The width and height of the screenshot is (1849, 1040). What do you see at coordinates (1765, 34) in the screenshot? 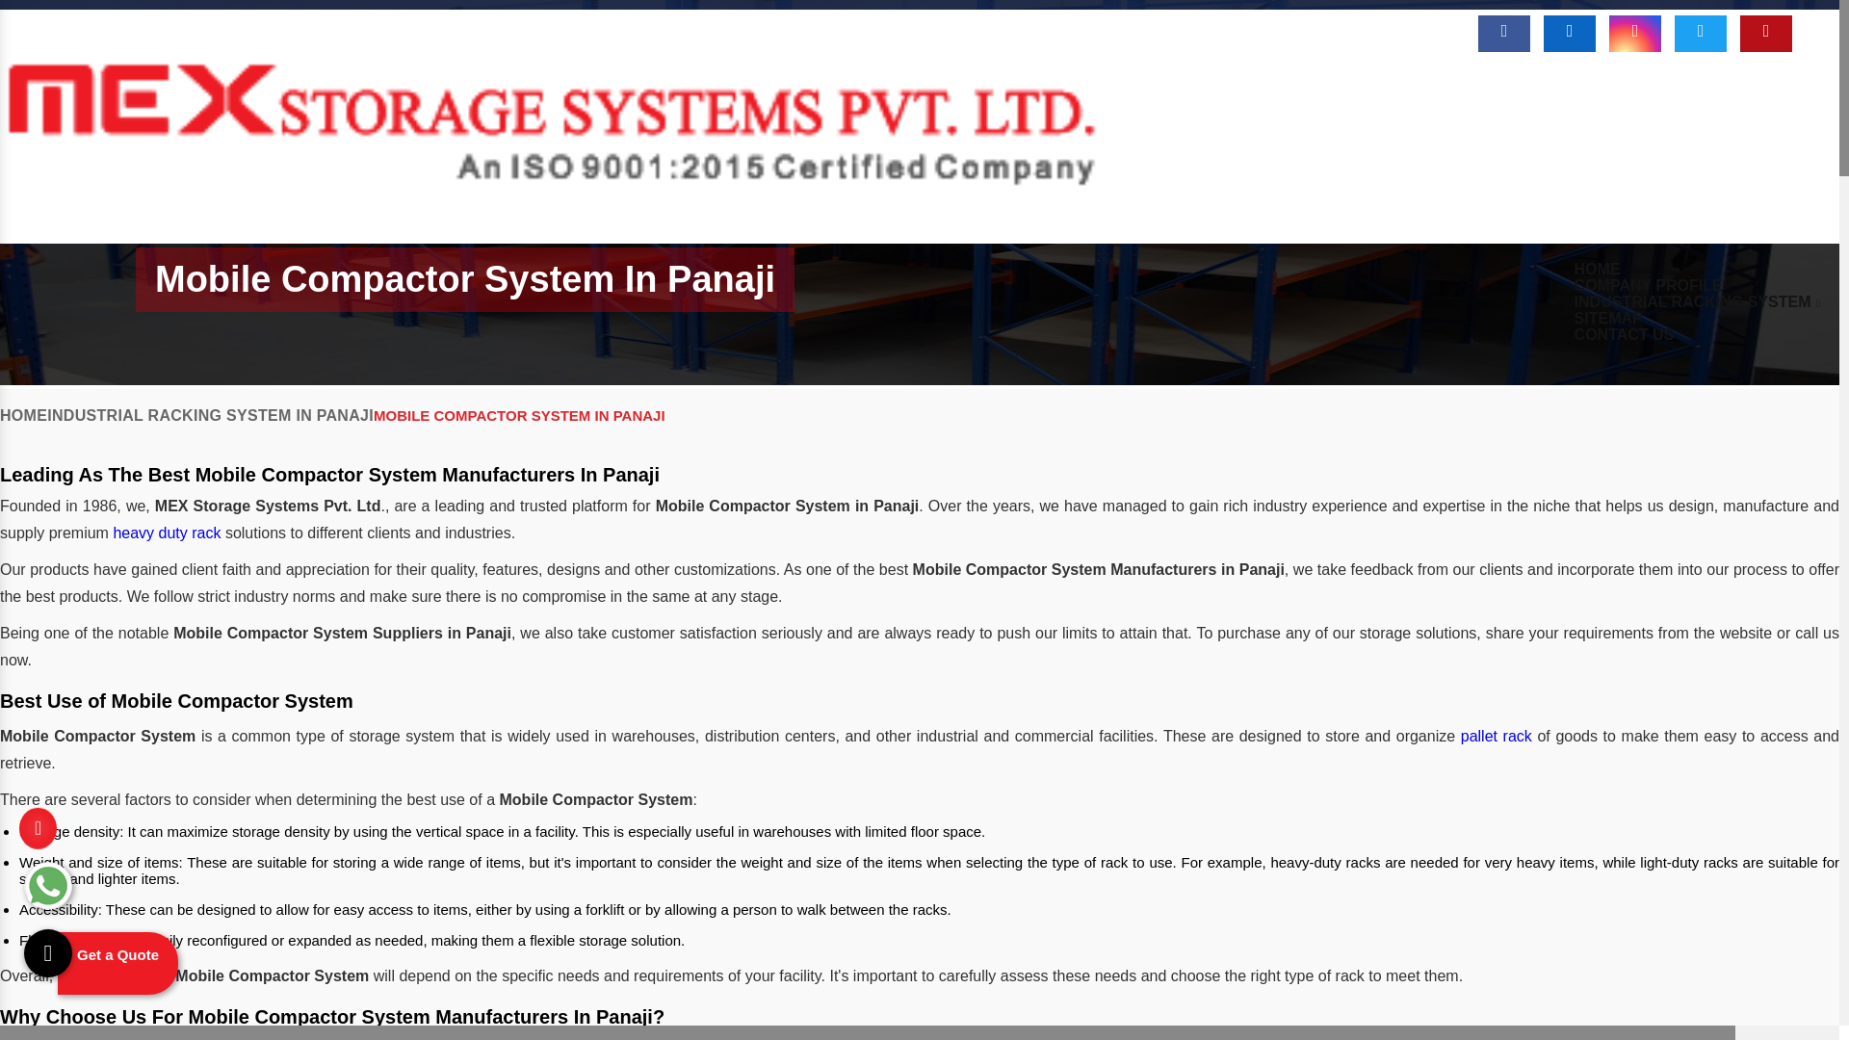
I see `Youtube` at bounding box center [1765, 34].